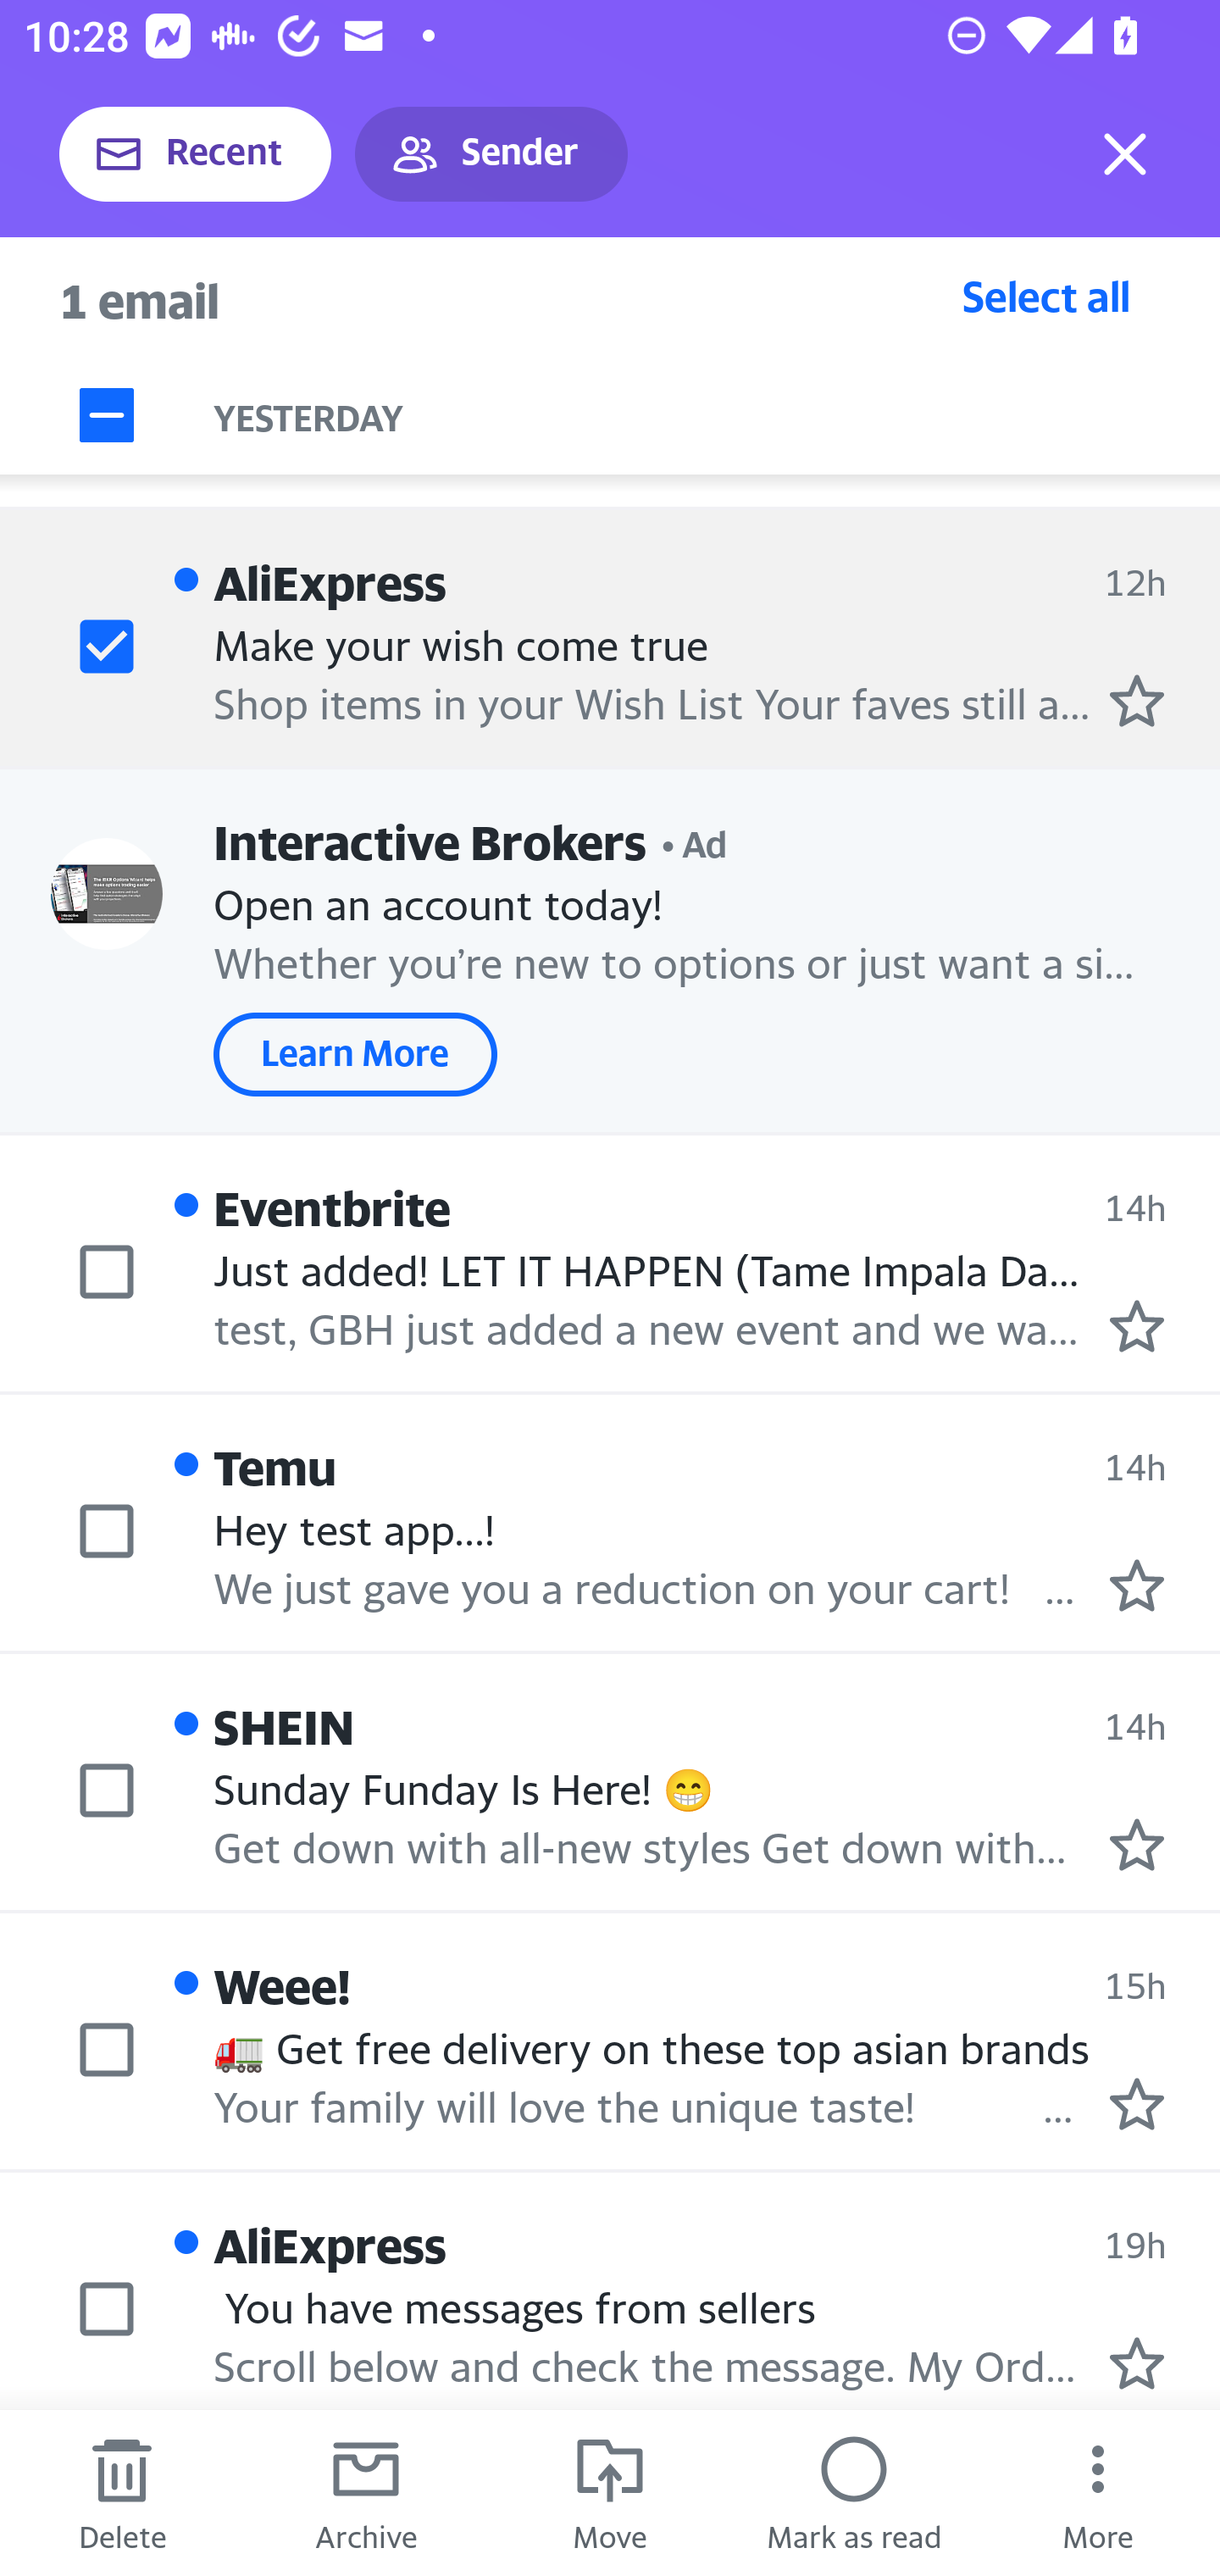 The width and height of the screenshot is (1220, 2576). What do you see at coordinates (1137, 1325) in the screenshot?
I see `Mark as starred.` at bounding box center [1137, 1325].